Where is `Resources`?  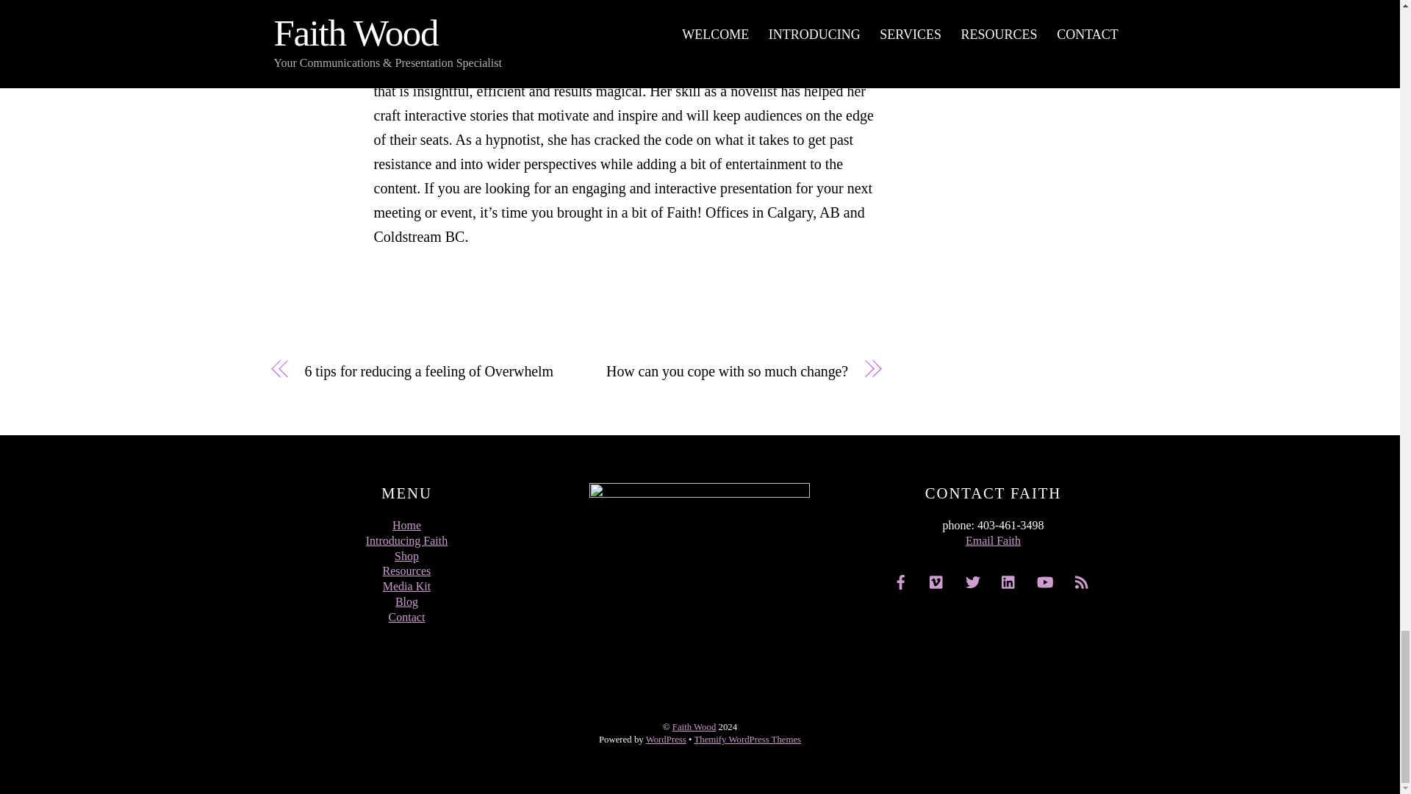
Resources is located at coordinates (407, 571).